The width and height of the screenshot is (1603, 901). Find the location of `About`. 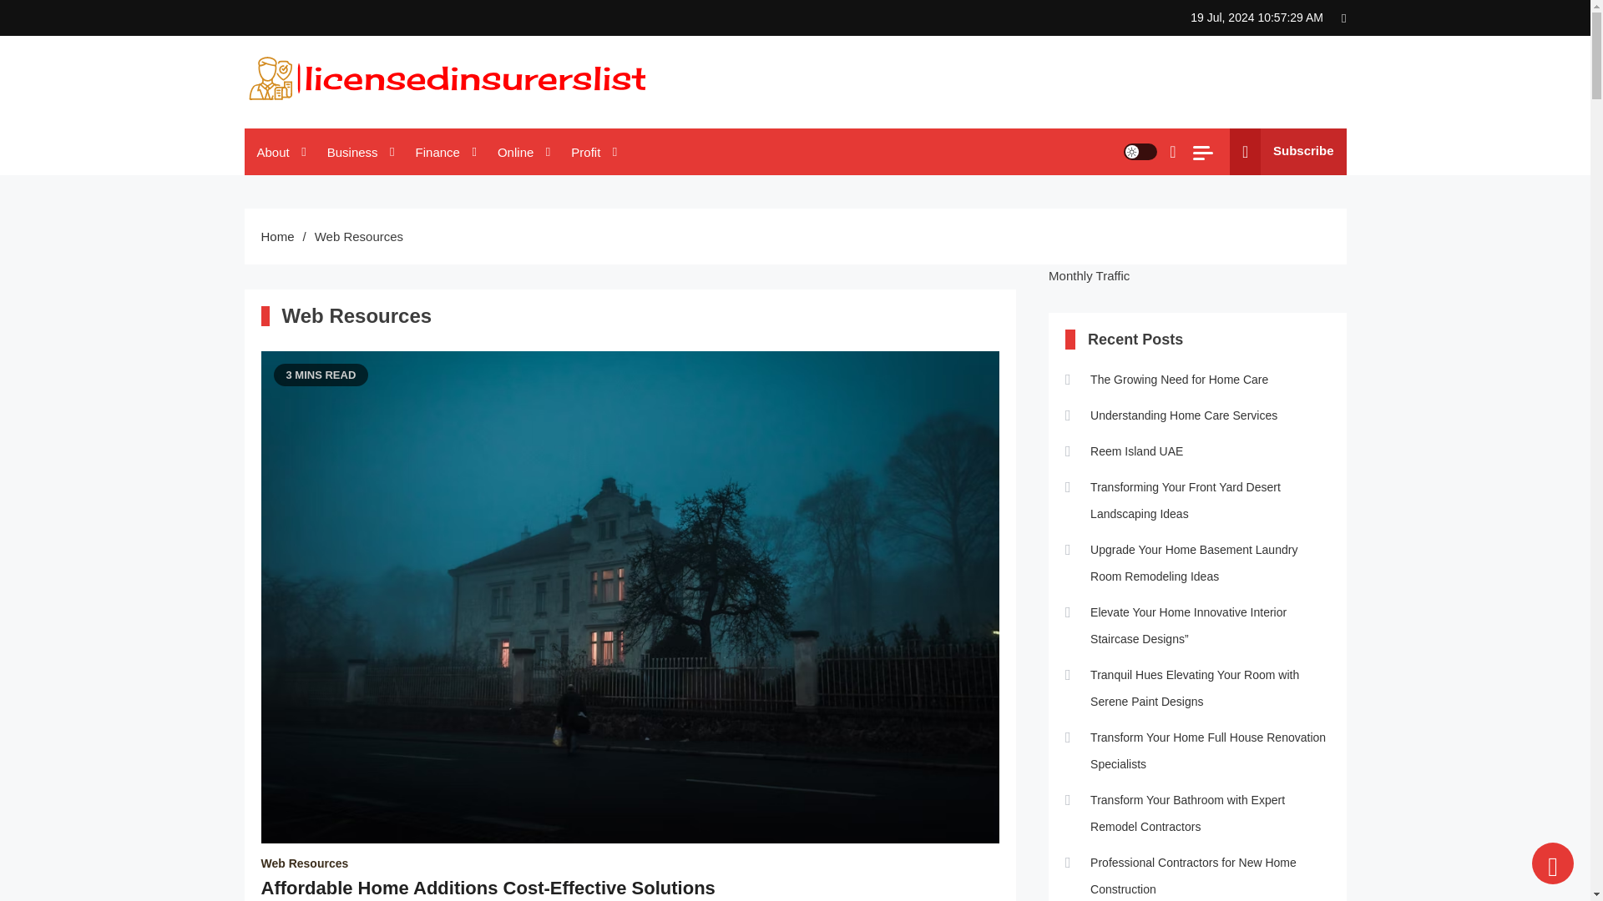

About is located at coordinates (279, 152).